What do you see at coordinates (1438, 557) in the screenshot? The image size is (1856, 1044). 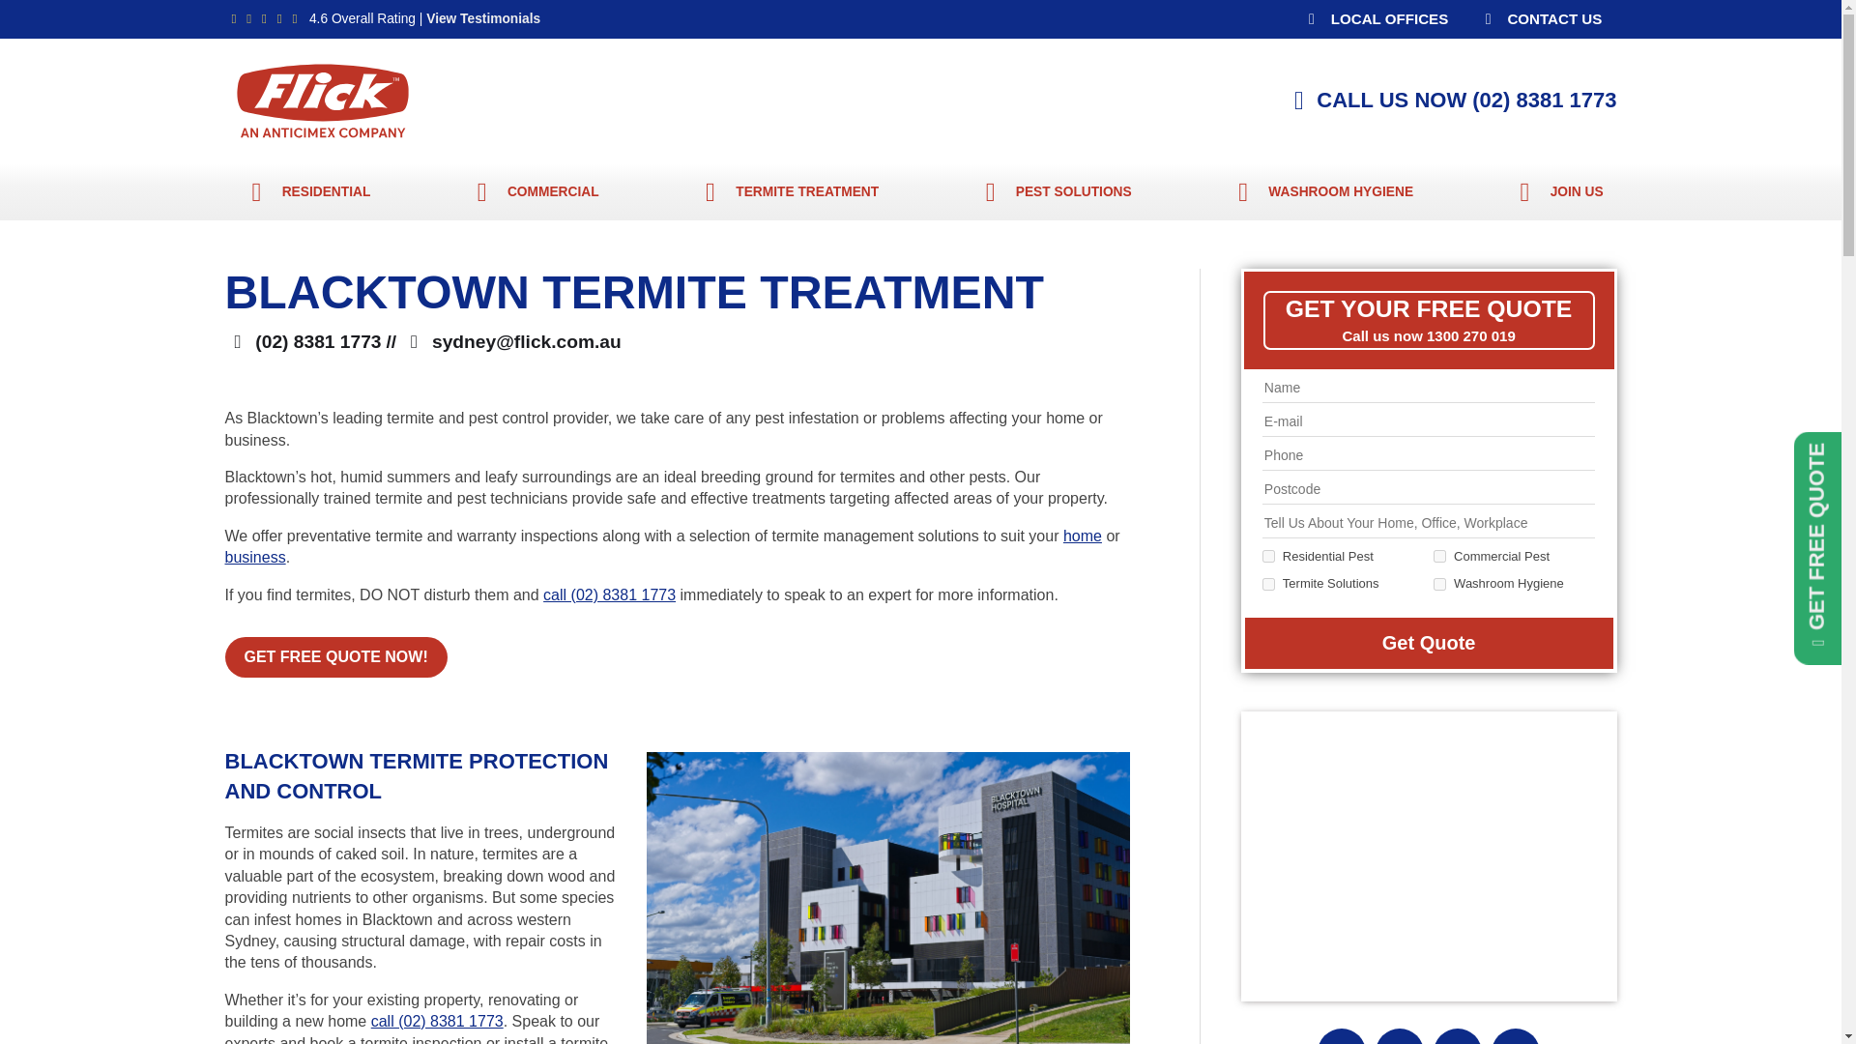 I see `Commercial Pest` at bounding box center [1438, 557].